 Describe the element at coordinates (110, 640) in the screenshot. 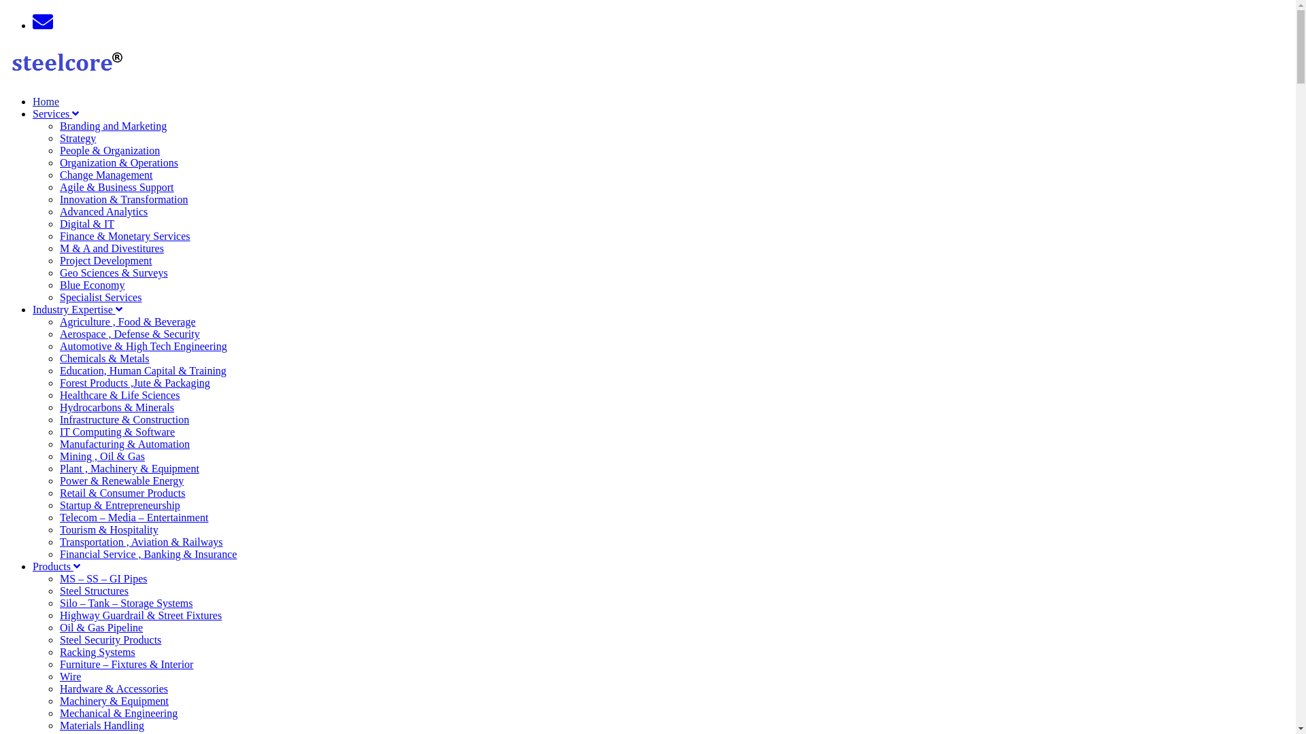

I see `Steel Security Products` at that location.